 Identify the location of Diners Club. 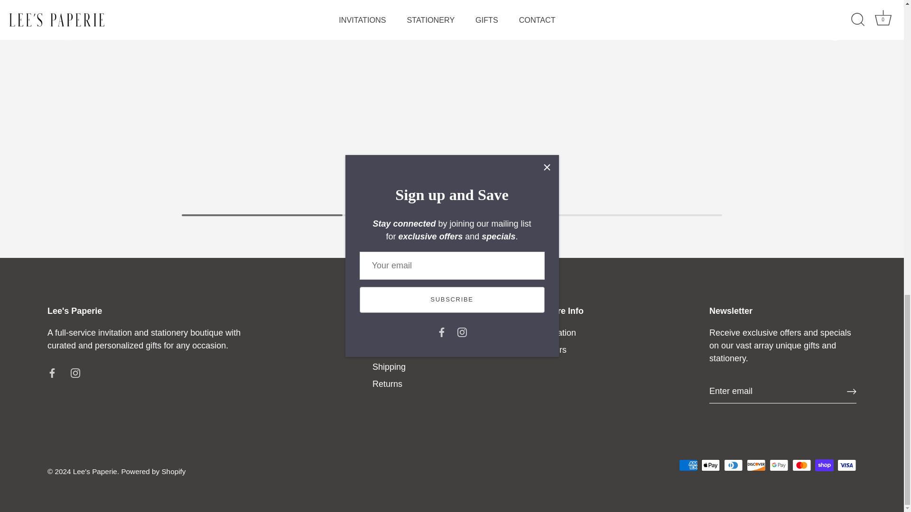
(733, 465).